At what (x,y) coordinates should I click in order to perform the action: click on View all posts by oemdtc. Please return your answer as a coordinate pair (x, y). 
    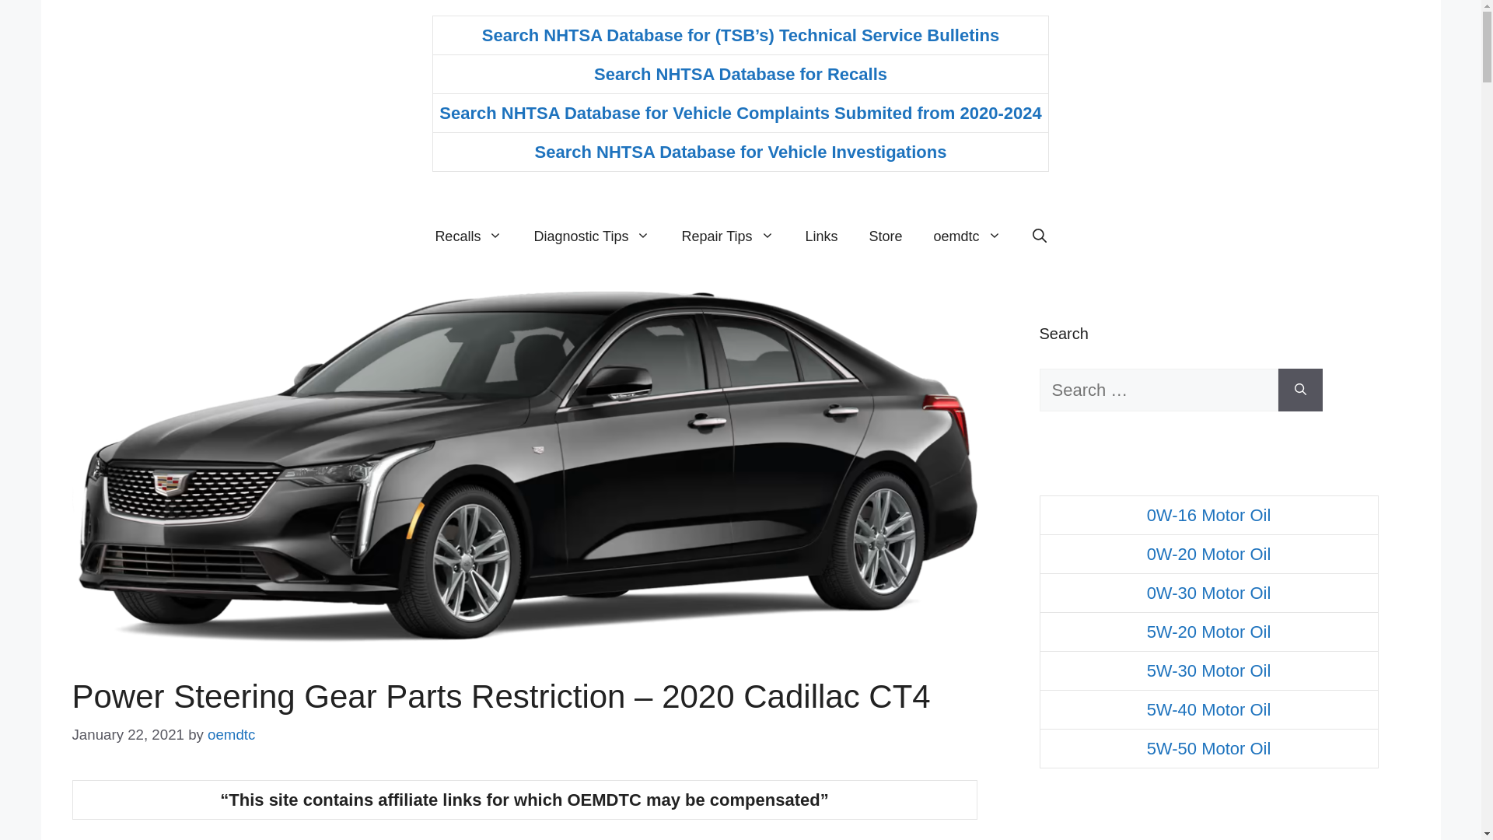
    Looking at the image, I should click on (231, 734).